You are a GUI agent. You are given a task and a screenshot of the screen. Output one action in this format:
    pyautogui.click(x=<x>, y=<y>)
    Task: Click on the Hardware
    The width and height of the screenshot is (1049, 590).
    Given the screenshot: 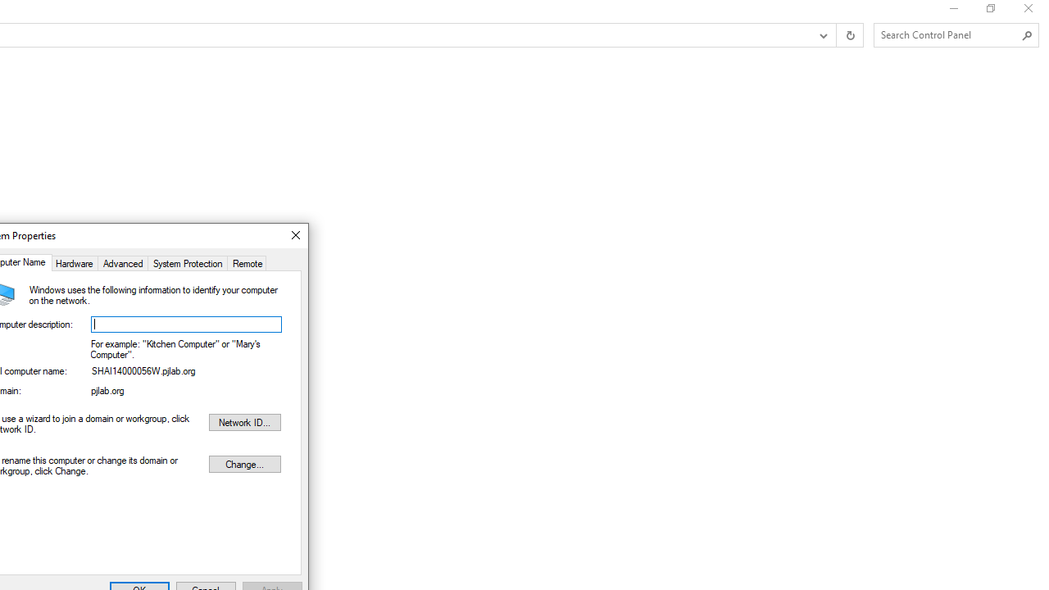 What is the action you would take?
    pyautogui.click(x=74, y=262)
    